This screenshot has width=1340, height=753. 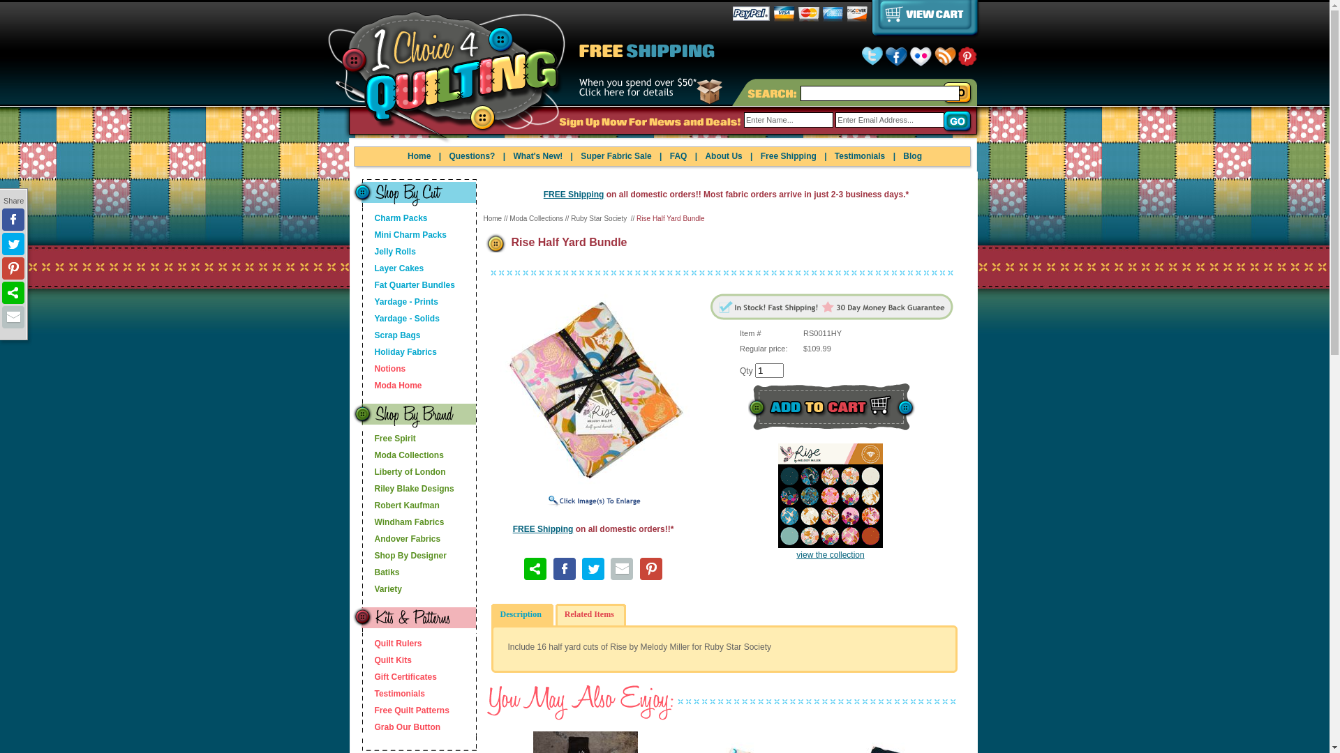 What do you see at coordinates (522, 614) in the screenshot?
I see `Description` at bounding box center [522, 614].